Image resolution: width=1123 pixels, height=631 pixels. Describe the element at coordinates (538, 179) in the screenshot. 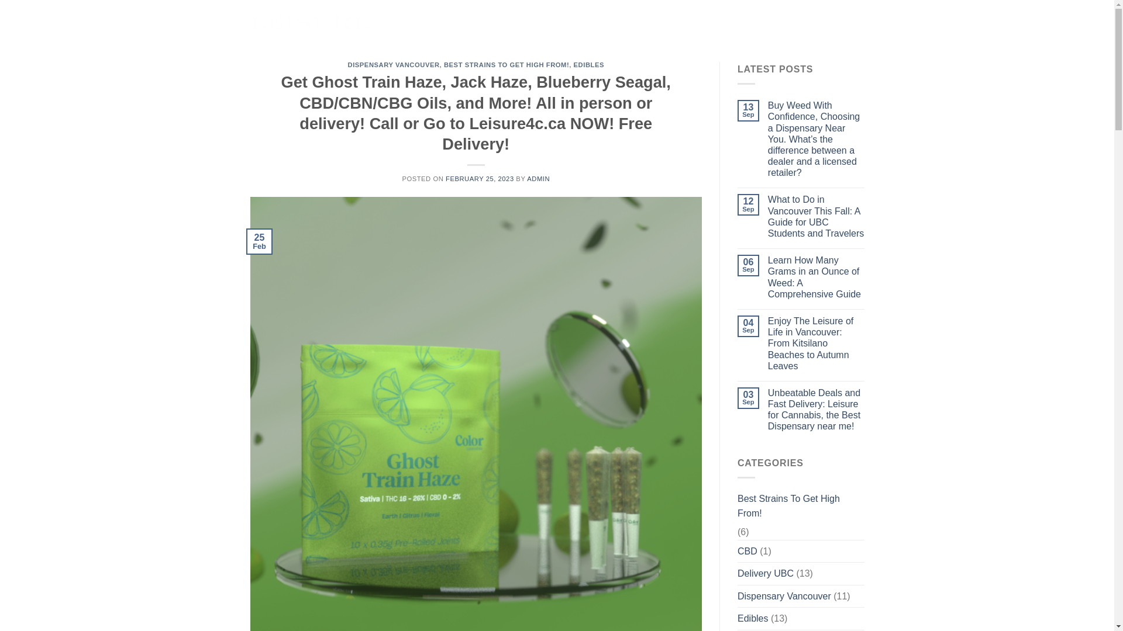

I see `ADMIN` at that location.